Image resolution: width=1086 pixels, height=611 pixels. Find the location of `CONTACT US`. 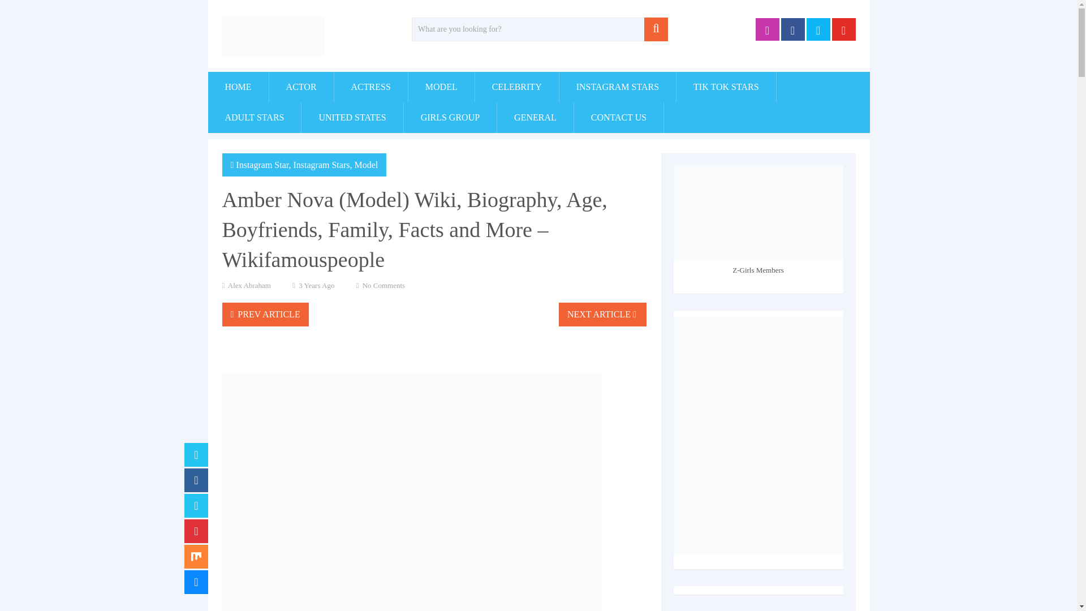

CONTACT US is located at coordinates (619, 118).